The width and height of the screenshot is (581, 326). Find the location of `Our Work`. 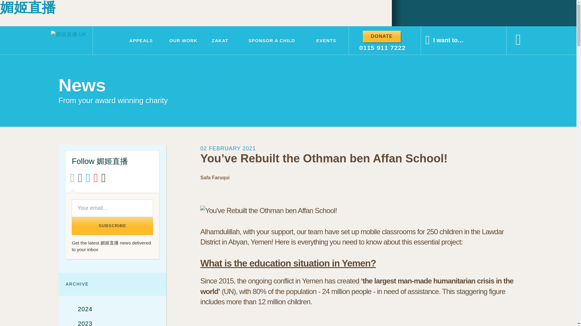

Our Work is located at coordinates (183, 40).